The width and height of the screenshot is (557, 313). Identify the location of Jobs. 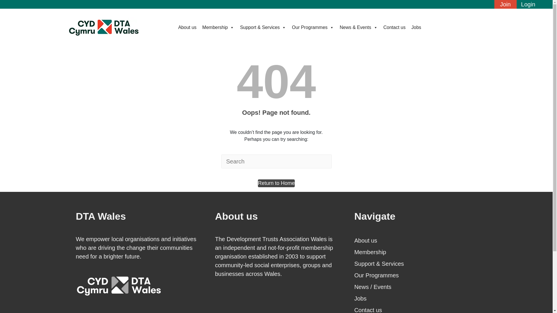
(415, 298).